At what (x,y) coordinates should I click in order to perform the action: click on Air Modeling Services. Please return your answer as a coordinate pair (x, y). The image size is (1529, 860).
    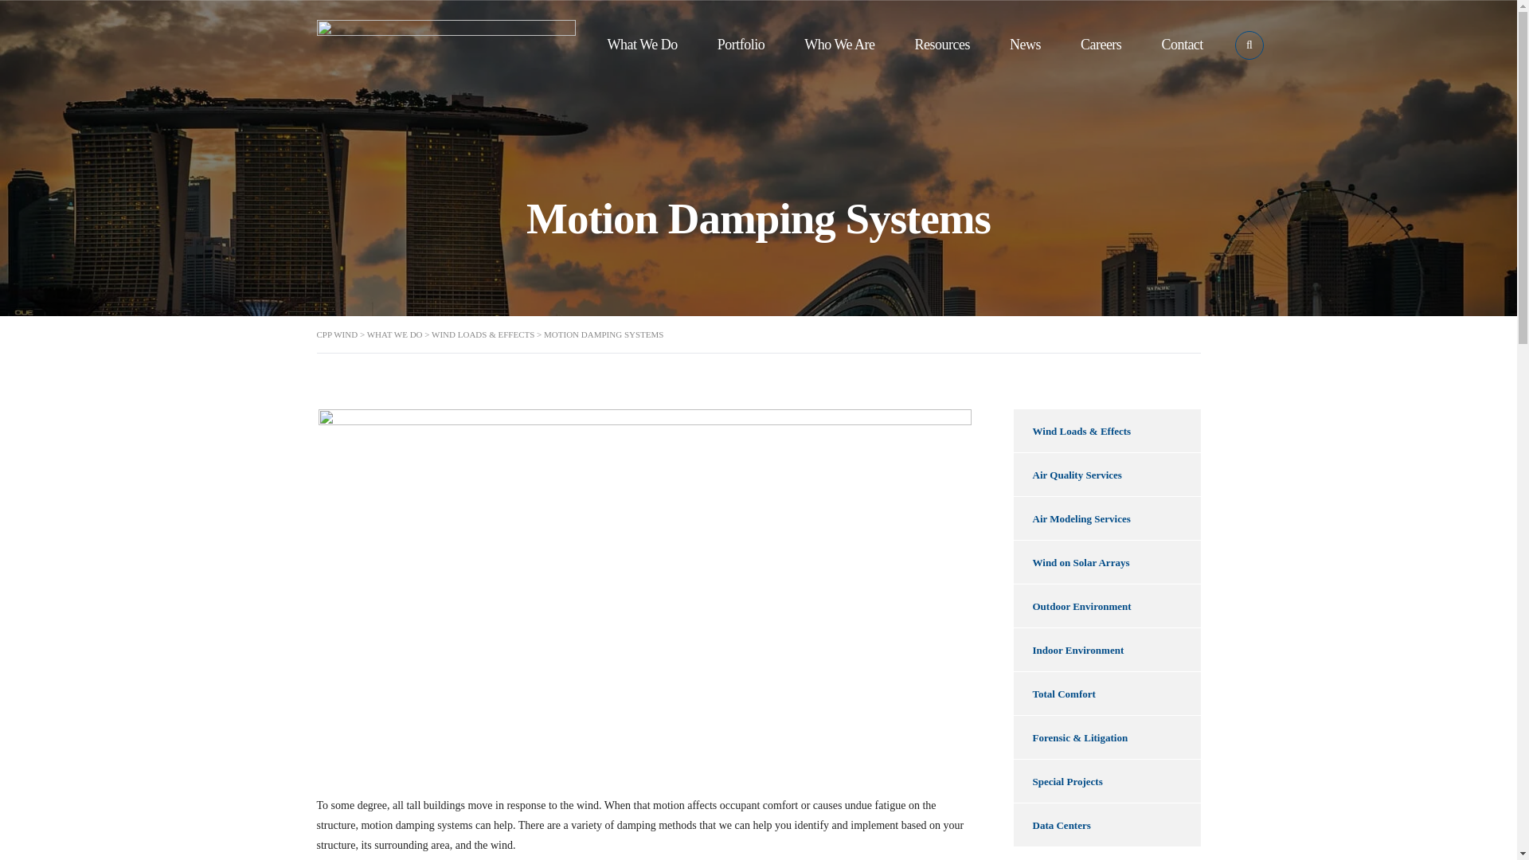
    Looking at the image, I should click on (1106, 518).